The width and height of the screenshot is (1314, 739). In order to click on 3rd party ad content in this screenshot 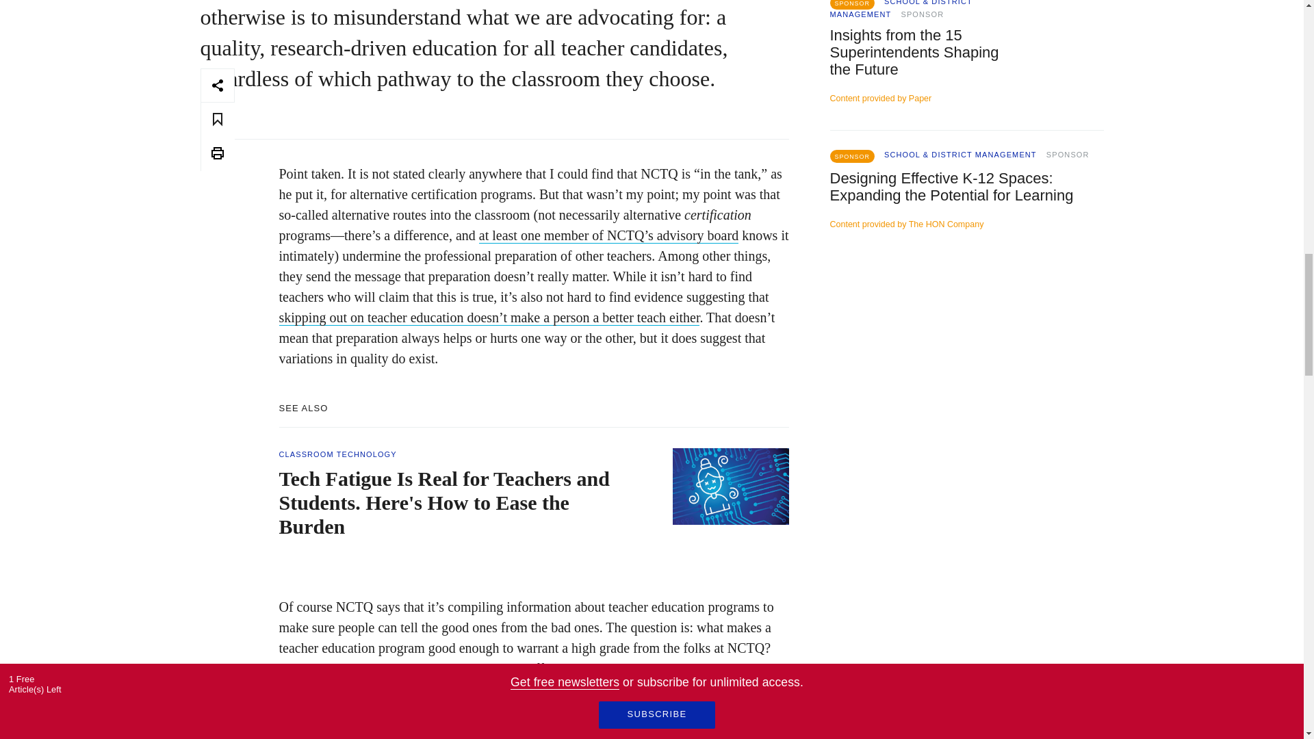, I will do `click(966, 369)`.